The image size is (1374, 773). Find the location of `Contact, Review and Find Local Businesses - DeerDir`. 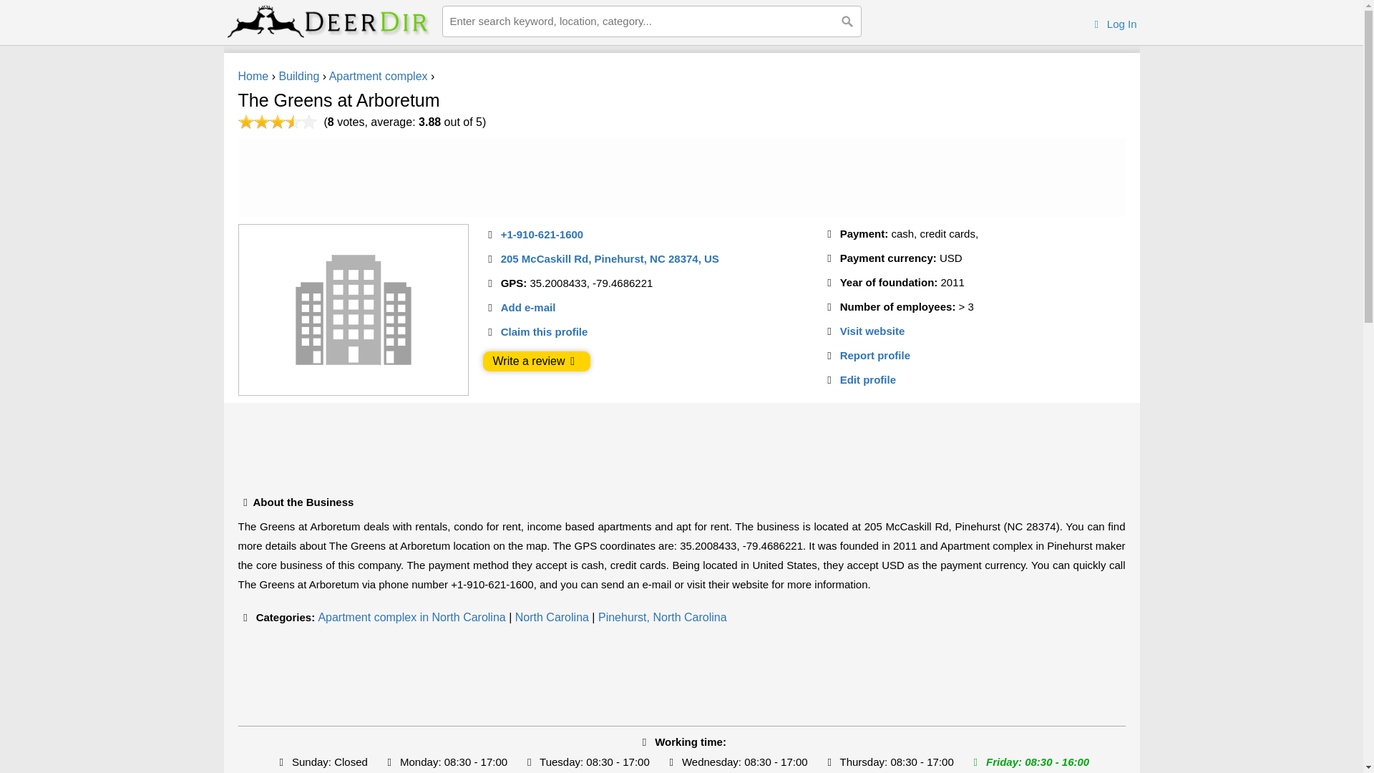

Contact, Review and Find Local Businesses - DeerDir is located at coordinates (329, 21).